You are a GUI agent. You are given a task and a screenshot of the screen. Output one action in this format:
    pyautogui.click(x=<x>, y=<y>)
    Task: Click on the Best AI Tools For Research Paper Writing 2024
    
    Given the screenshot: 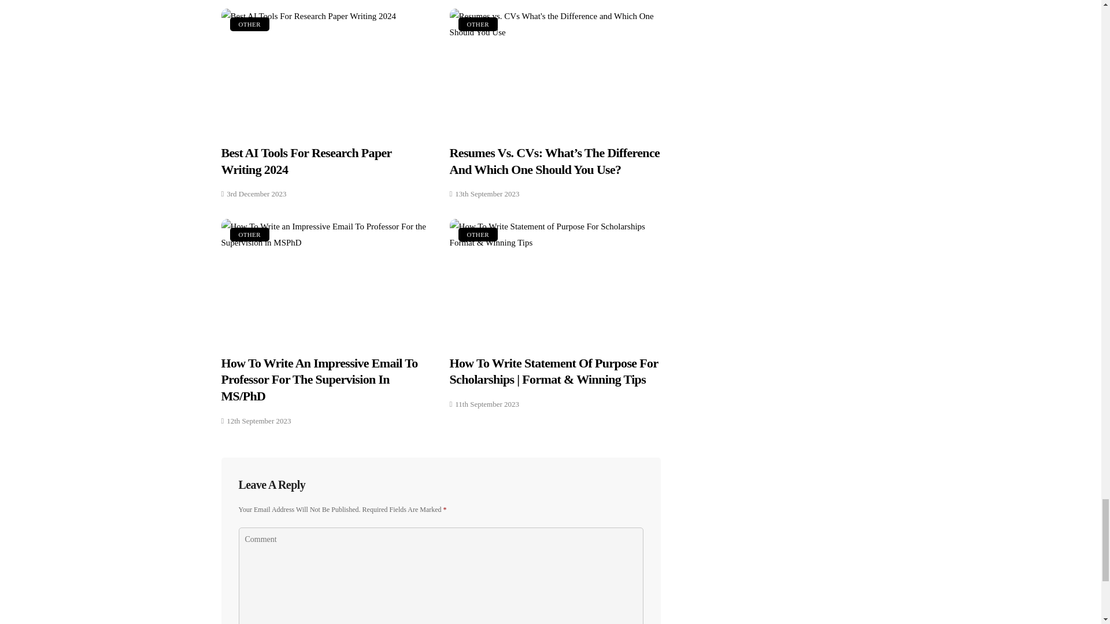 What is the action you would take?
    pyautogui.click(x=326, y=69)
    